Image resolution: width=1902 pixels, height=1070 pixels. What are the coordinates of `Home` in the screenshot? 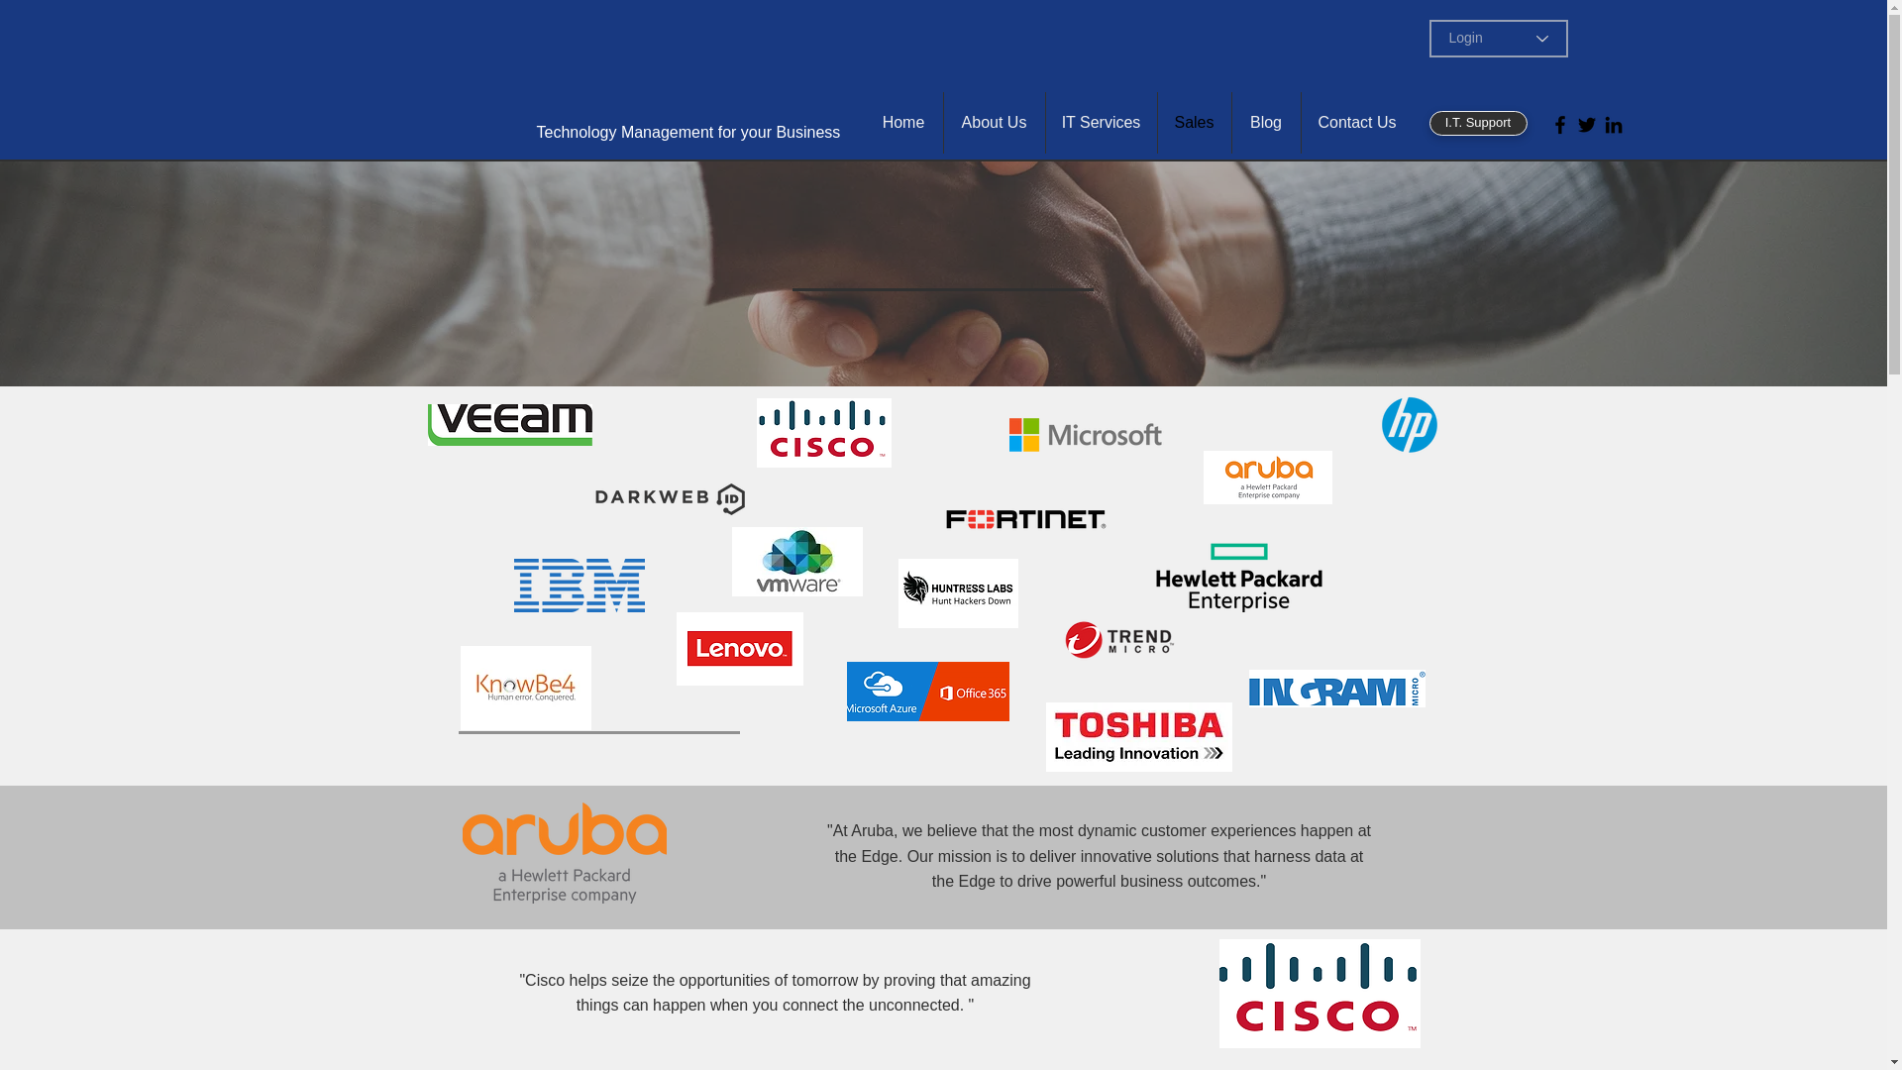 It's located at (901, 123).